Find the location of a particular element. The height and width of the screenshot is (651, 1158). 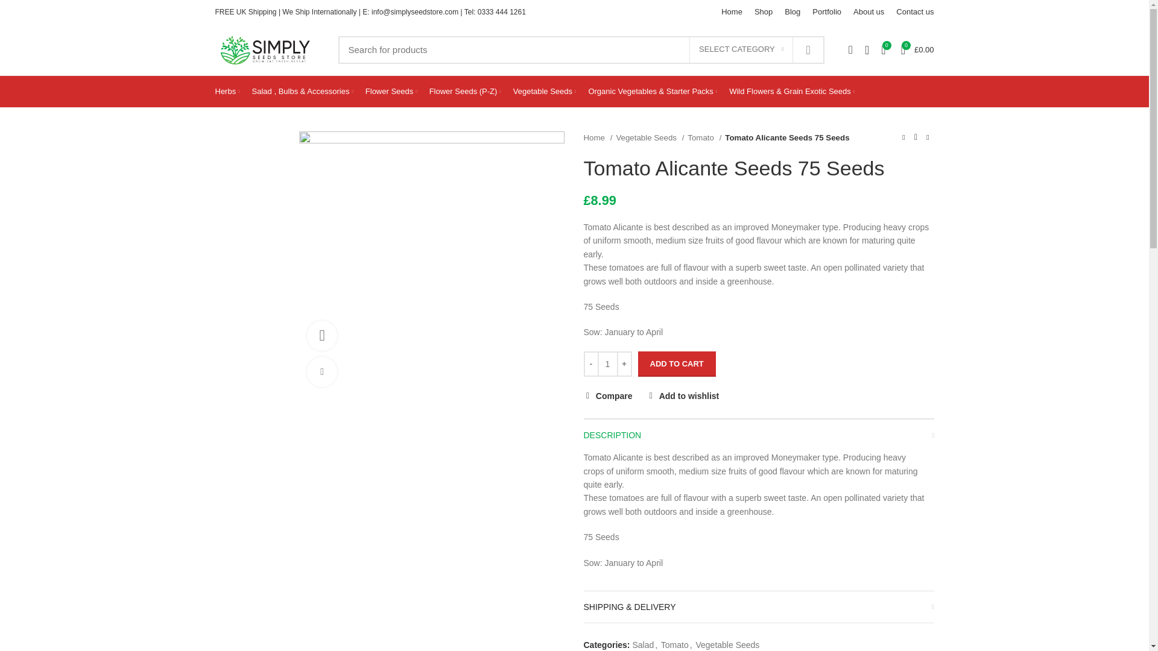

5 is located at coordinates (431, 263).